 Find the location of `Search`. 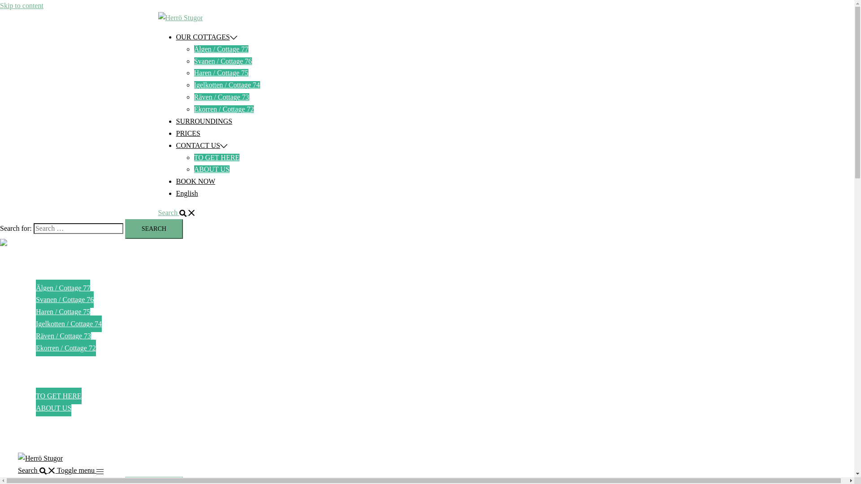

Search is located at coordinates (154, 229).